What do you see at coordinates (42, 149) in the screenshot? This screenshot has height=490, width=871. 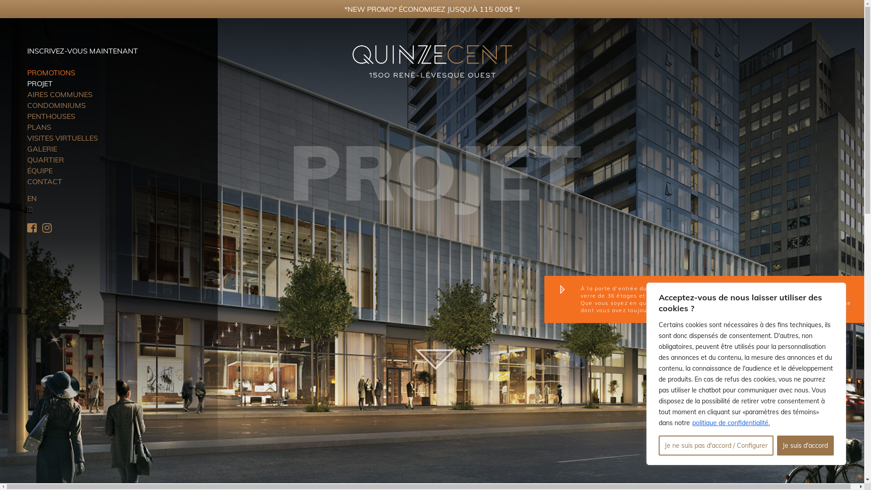 I see `GALERIE` at bounding box center [42, 149].